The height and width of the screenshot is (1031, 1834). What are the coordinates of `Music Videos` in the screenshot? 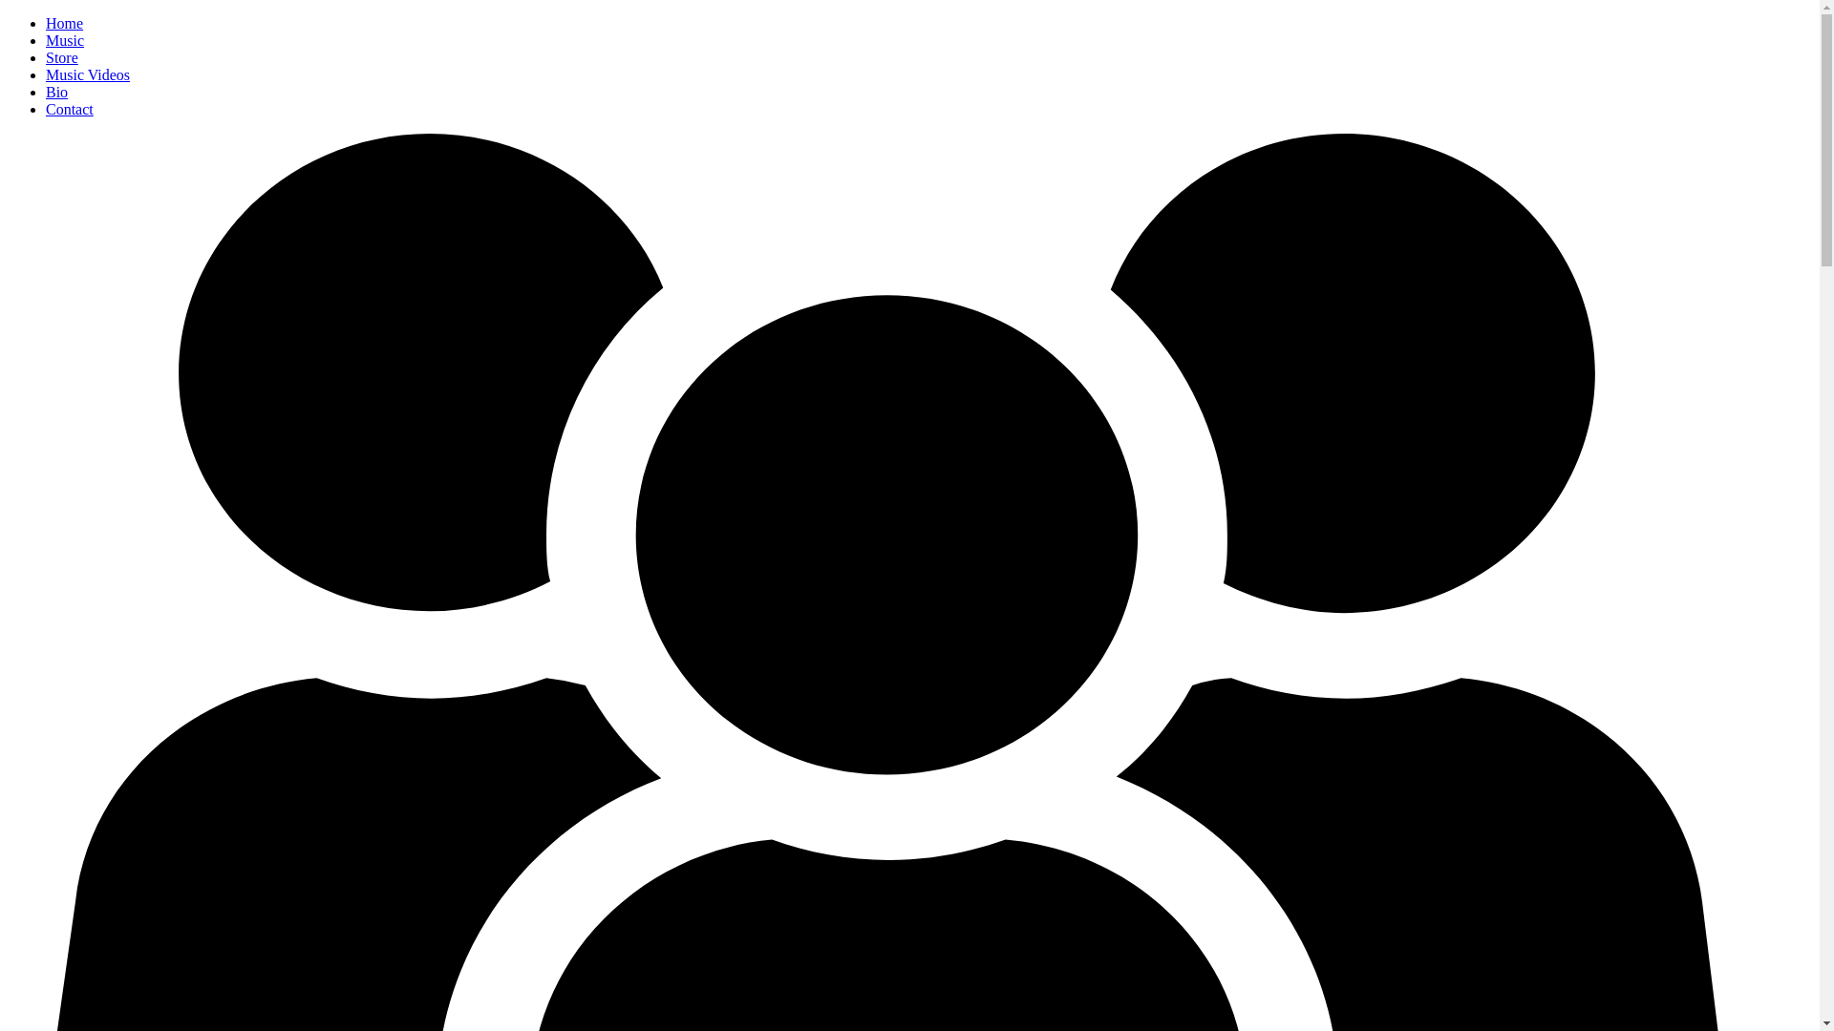 It's located at (88, 74).